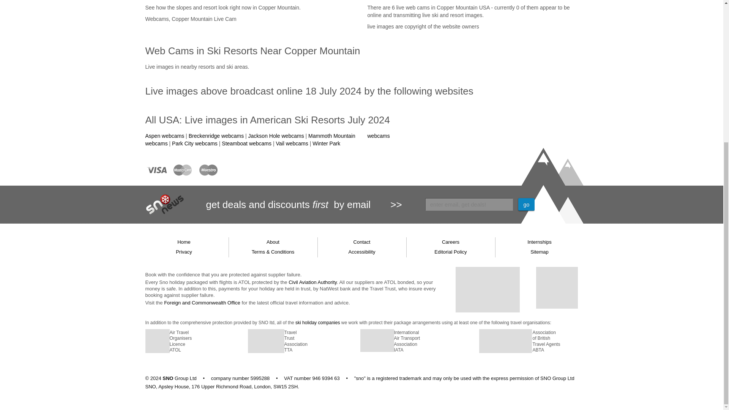  Describe the element at coordinates (361, 242) in the screenshot. I see `Contact` at that location.